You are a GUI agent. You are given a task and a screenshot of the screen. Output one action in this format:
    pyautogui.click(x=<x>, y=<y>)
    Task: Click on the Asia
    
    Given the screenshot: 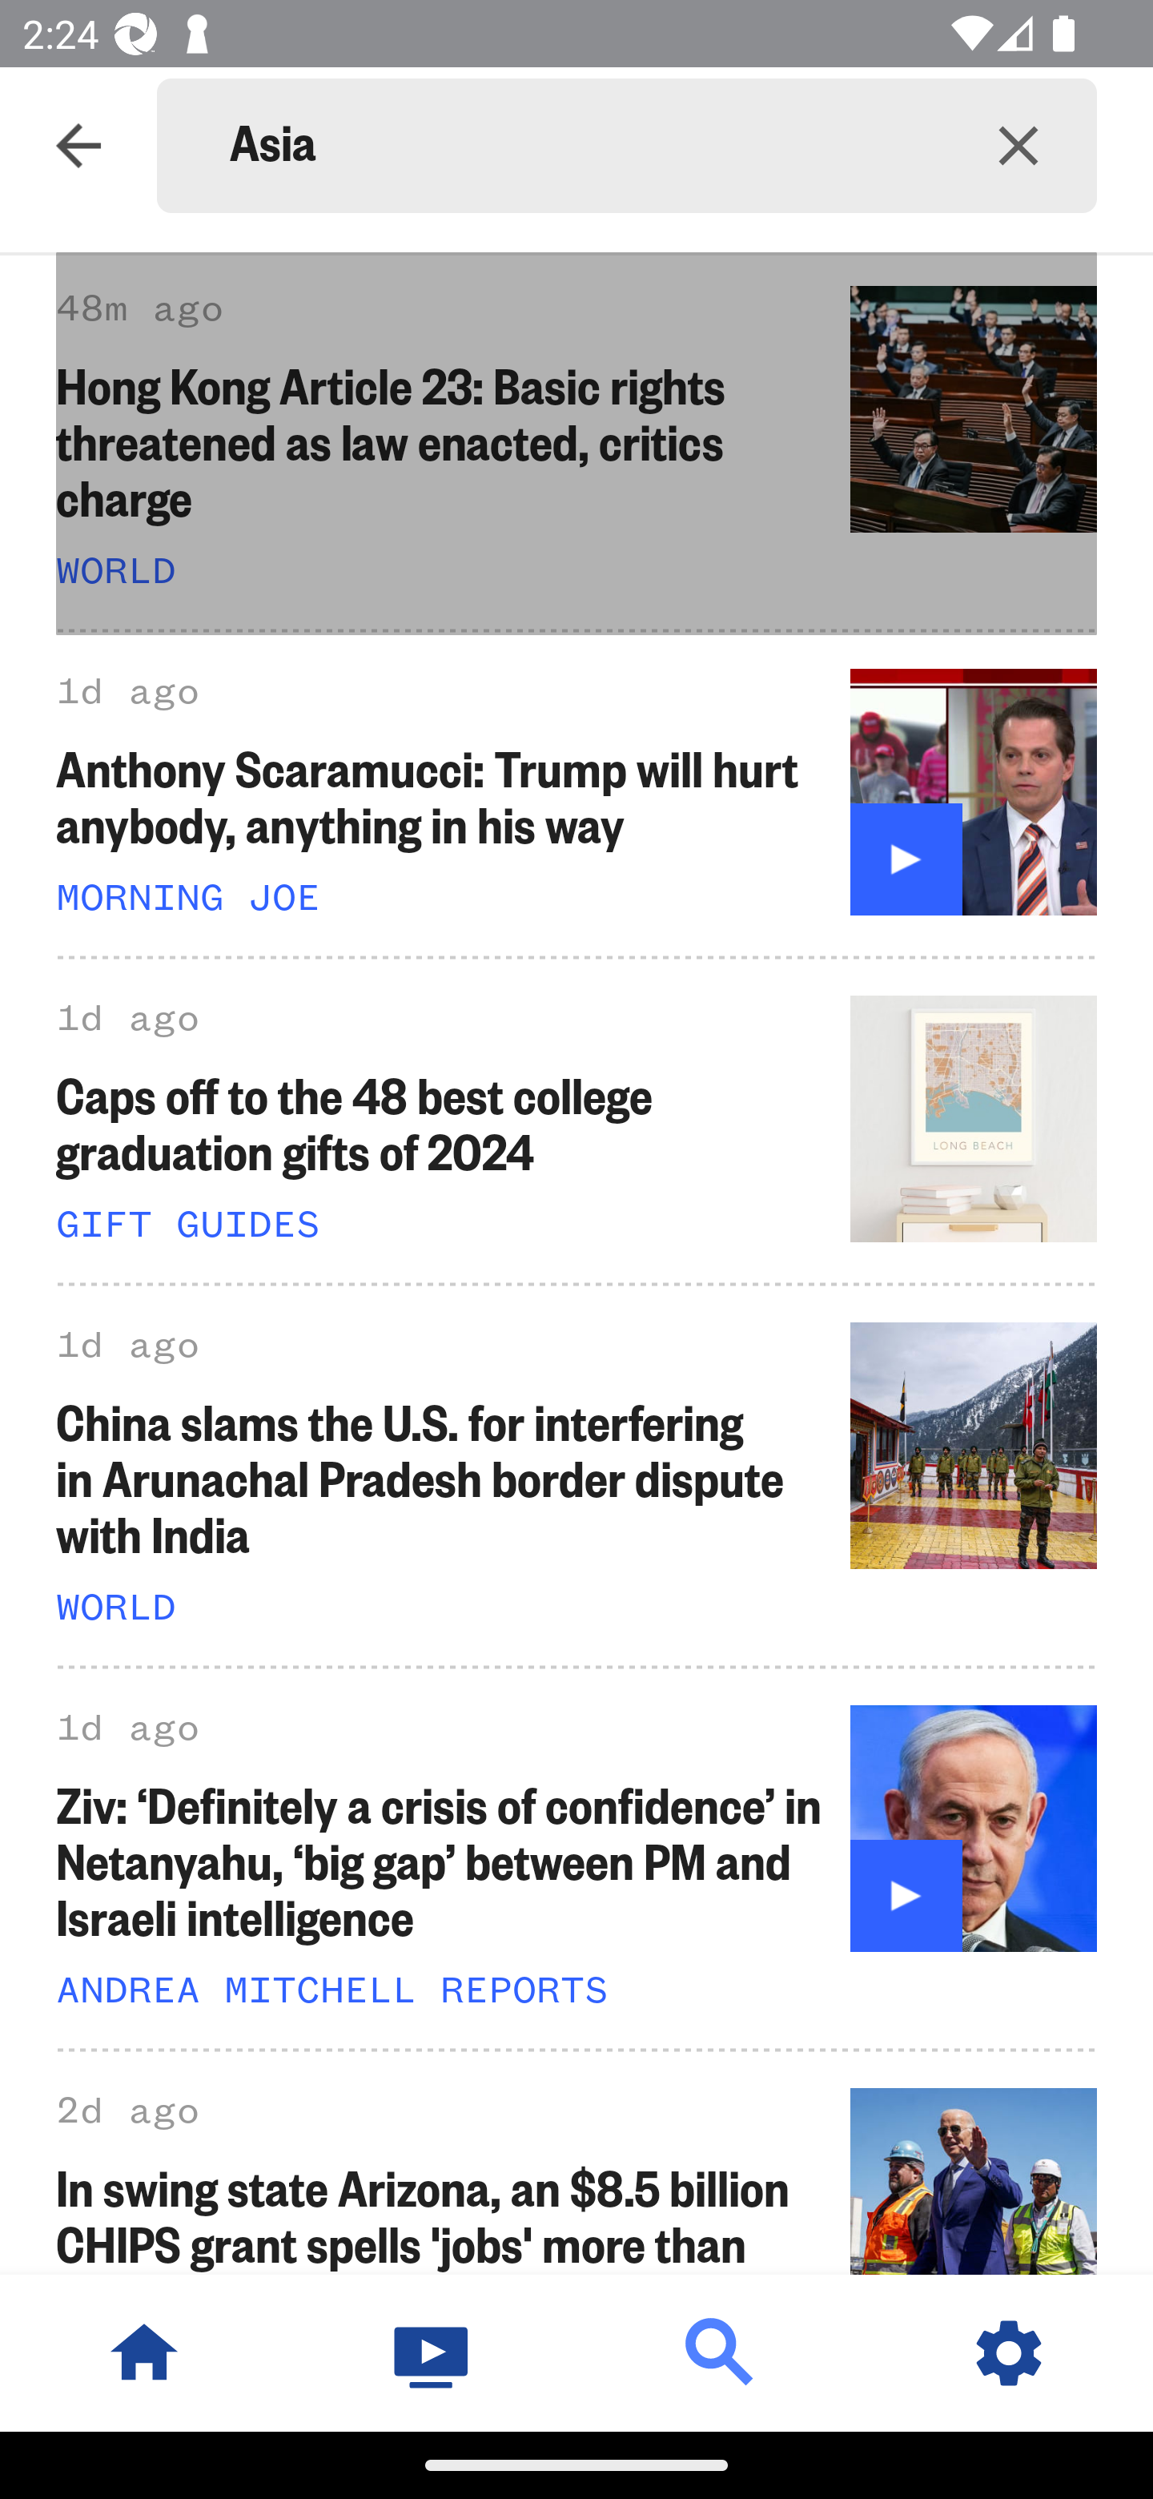 What is the action you would take?
    pyautogui.click(x=585, y=146)
    